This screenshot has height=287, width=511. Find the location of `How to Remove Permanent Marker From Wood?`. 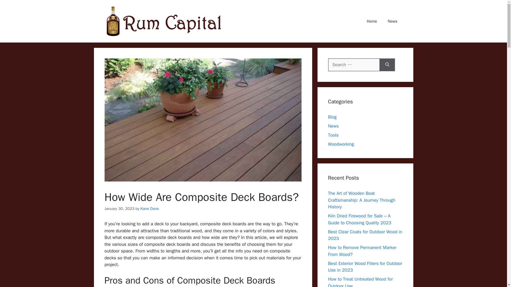

How to Remove Permanent Marker From Wood? is located at coordinates (362, 251).